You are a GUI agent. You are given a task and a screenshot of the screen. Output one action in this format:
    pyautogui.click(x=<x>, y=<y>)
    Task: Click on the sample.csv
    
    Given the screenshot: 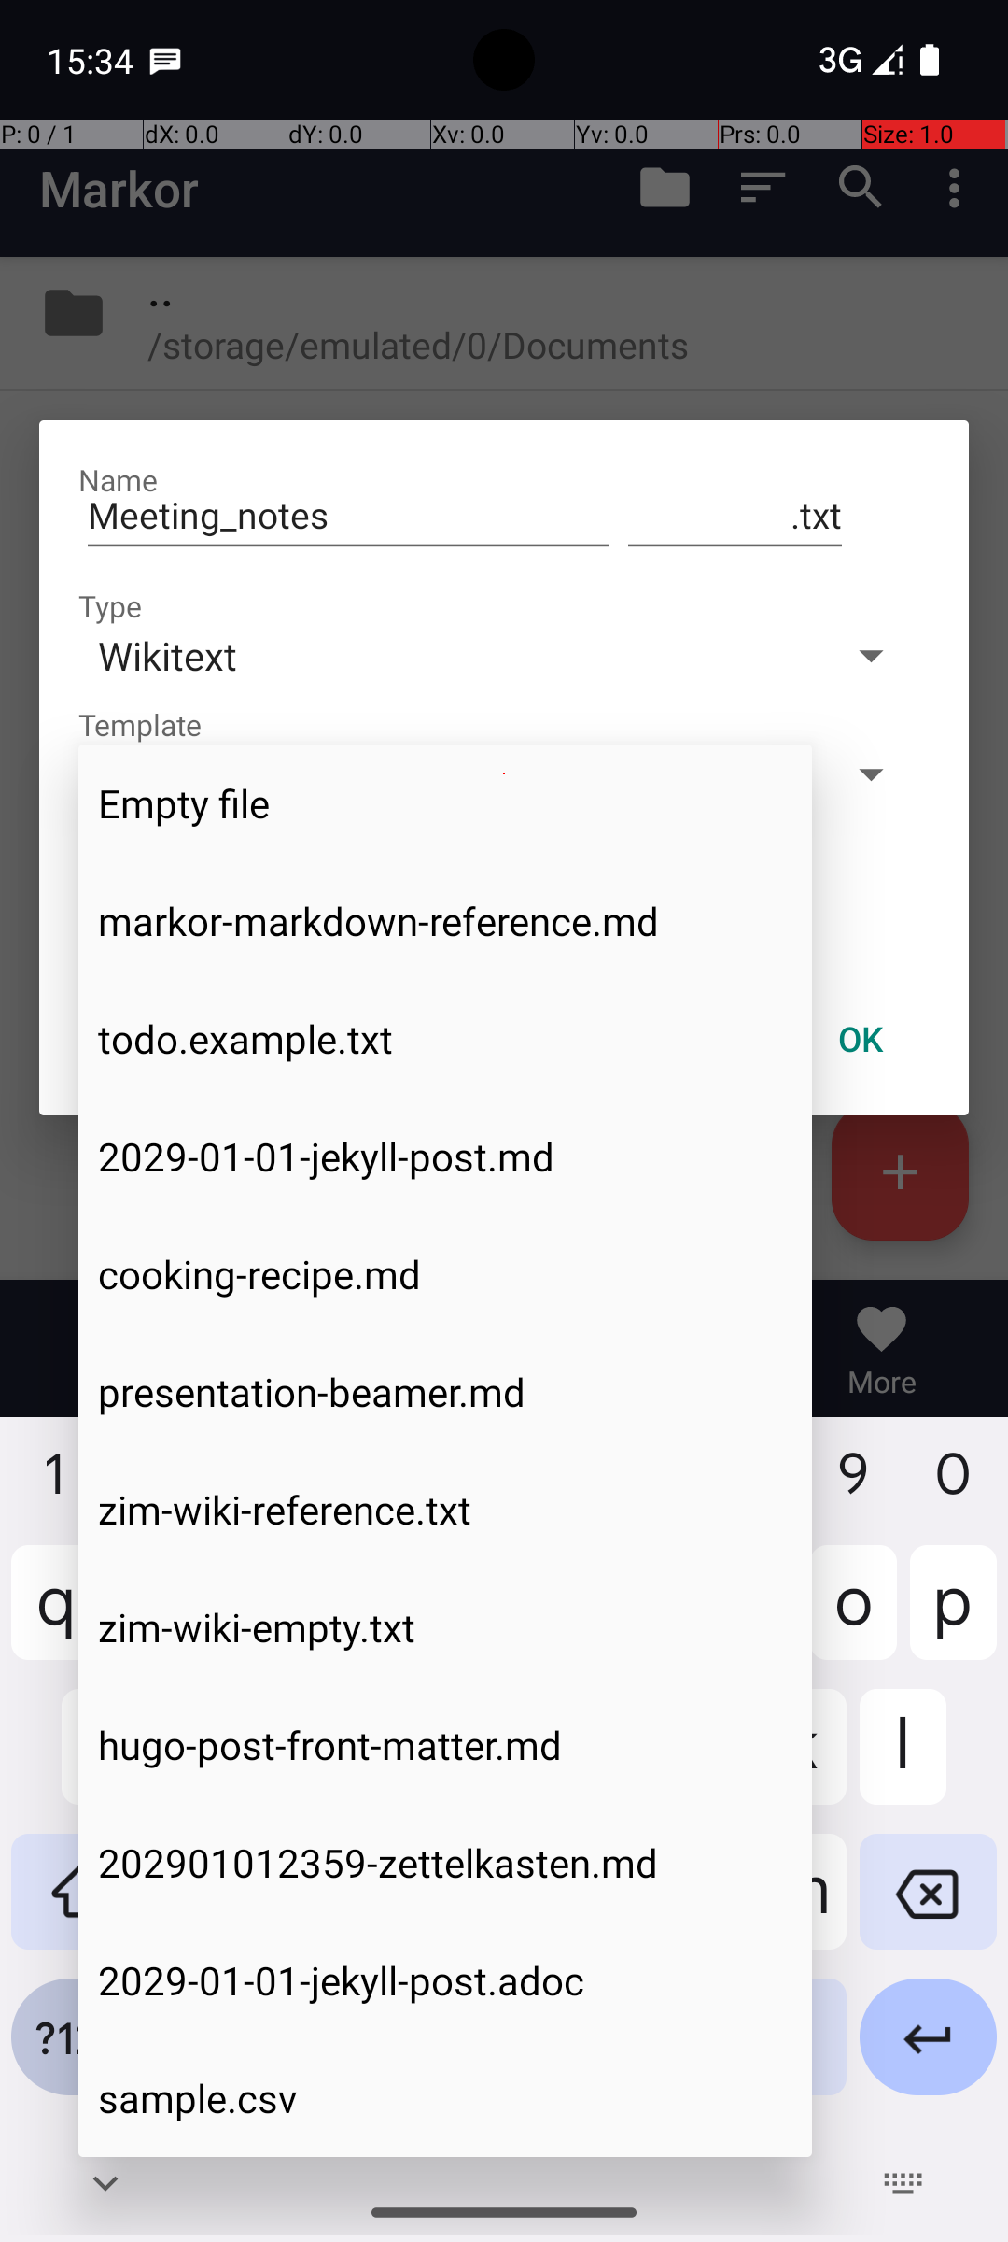 What is the action you would take?
    pyautogui.click(x=445, y=2098)
    